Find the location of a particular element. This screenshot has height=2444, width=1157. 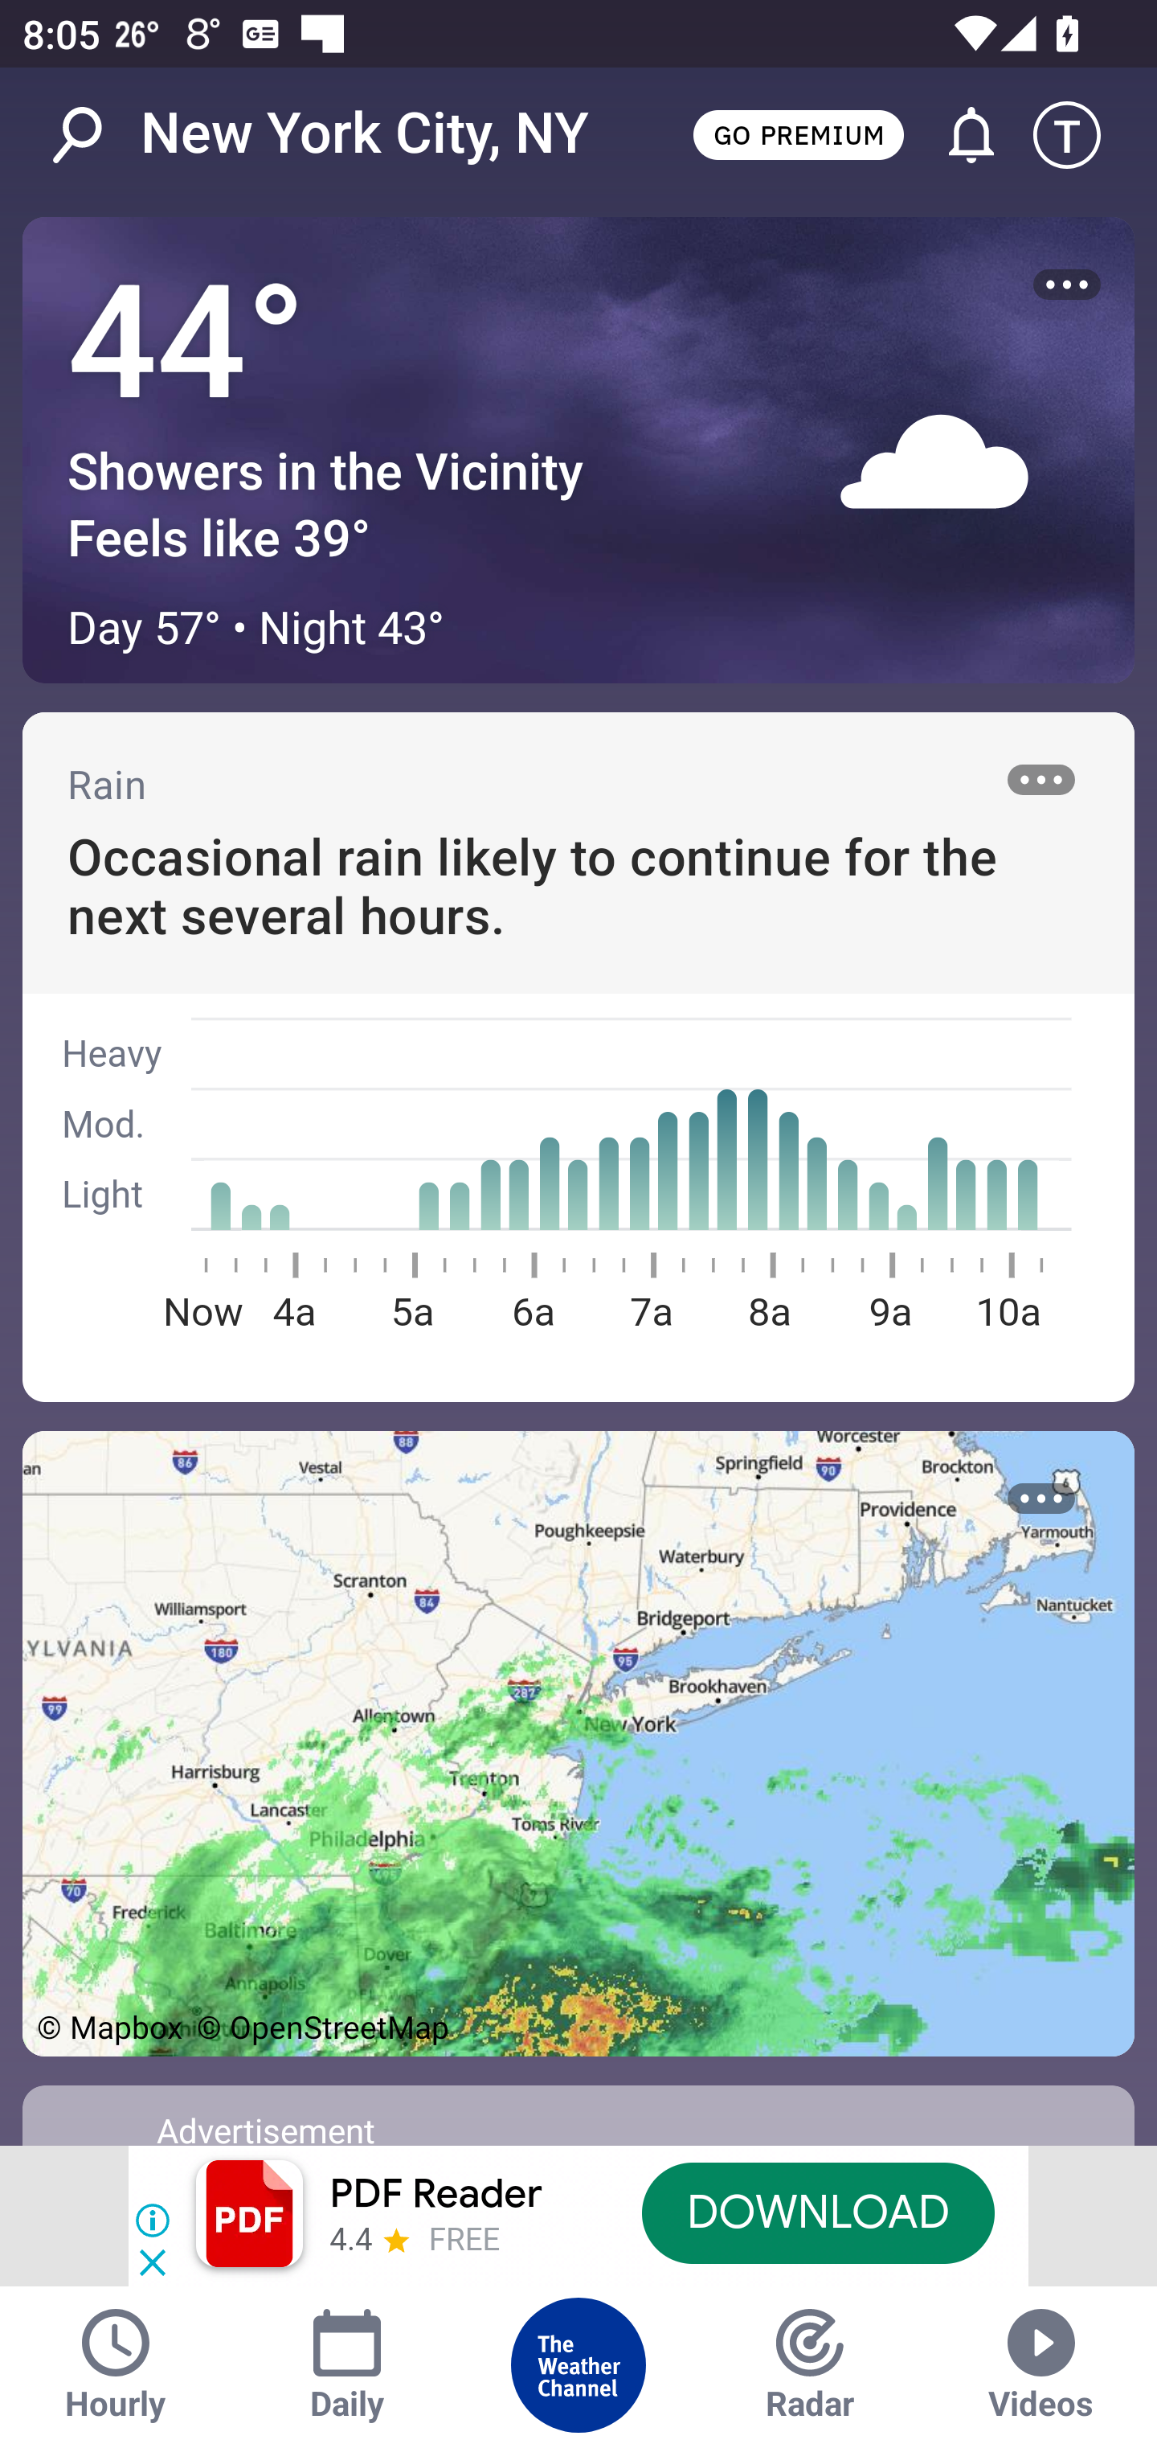

Radar Tab Radar is located at coordinates (810, 2365).